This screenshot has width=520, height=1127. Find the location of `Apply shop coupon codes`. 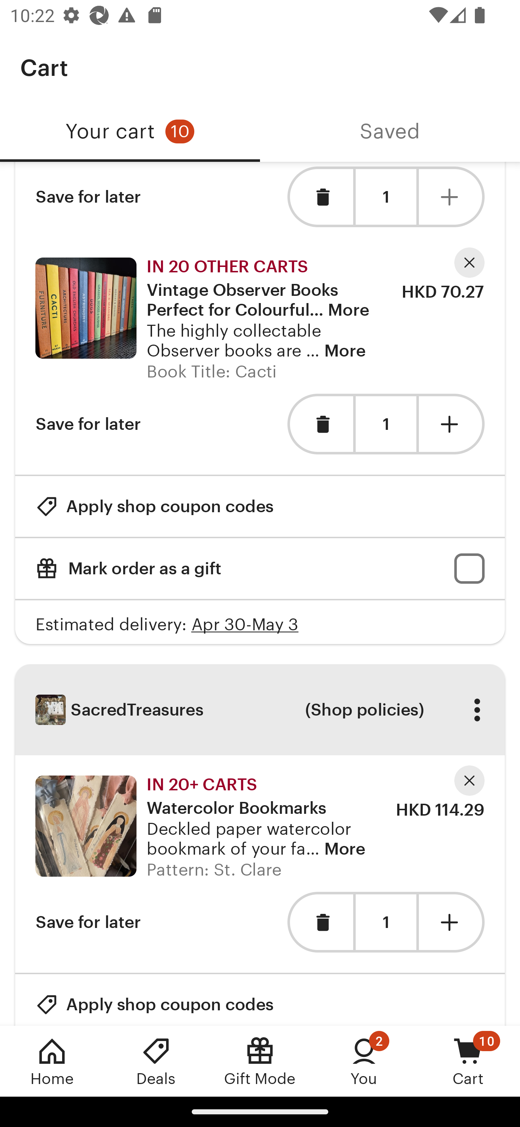

Apply shop coupon codes is located at coordinates (155, 506).